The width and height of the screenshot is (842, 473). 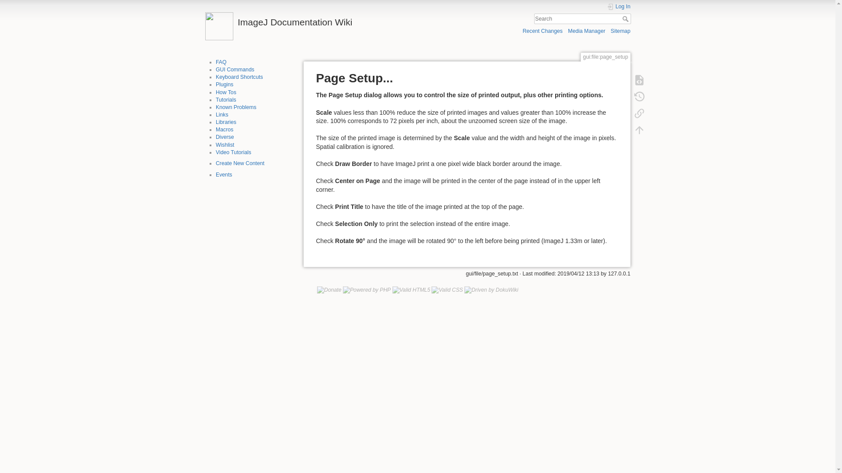 I want to click on keyboard:start, so click(x=239, y=77).